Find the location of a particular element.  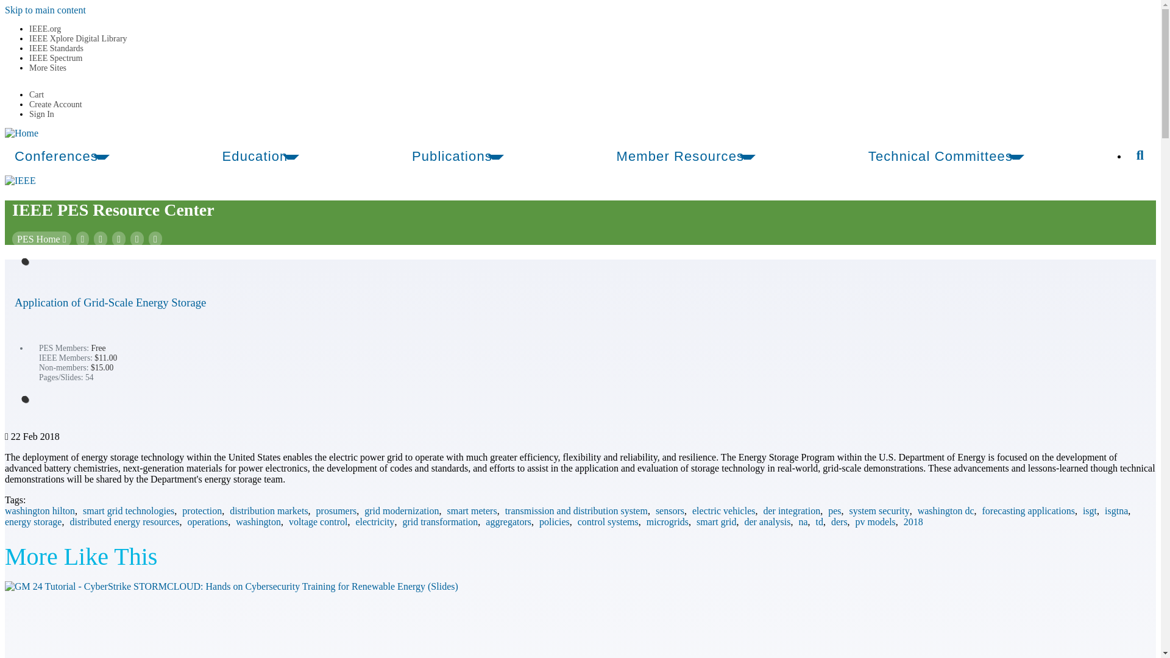

Login with your IEEE Account is located at coordinates (41, 115).